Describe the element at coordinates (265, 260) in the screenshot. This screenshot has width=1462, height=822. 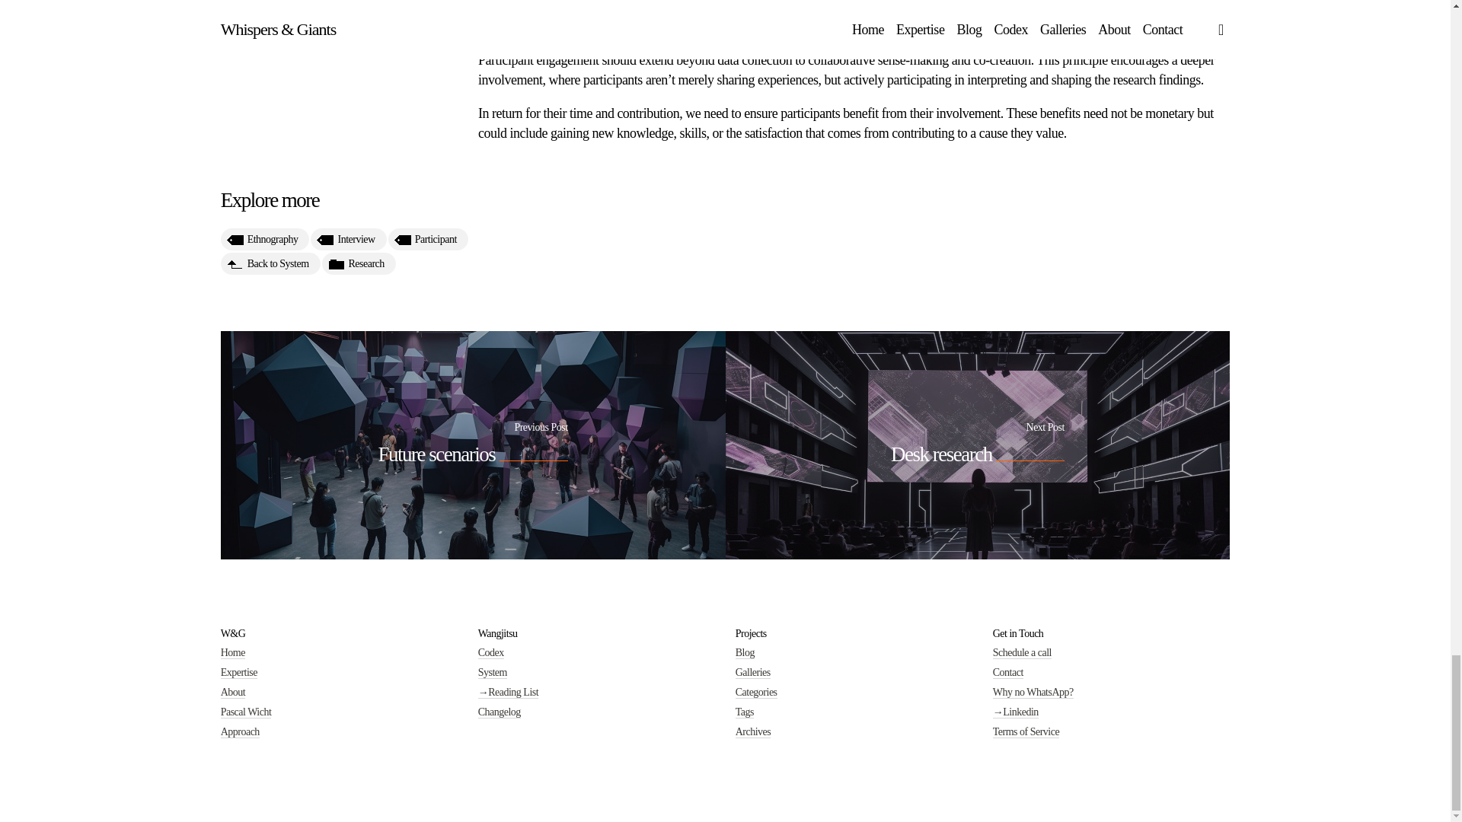
I see `Ethnography` at that location.